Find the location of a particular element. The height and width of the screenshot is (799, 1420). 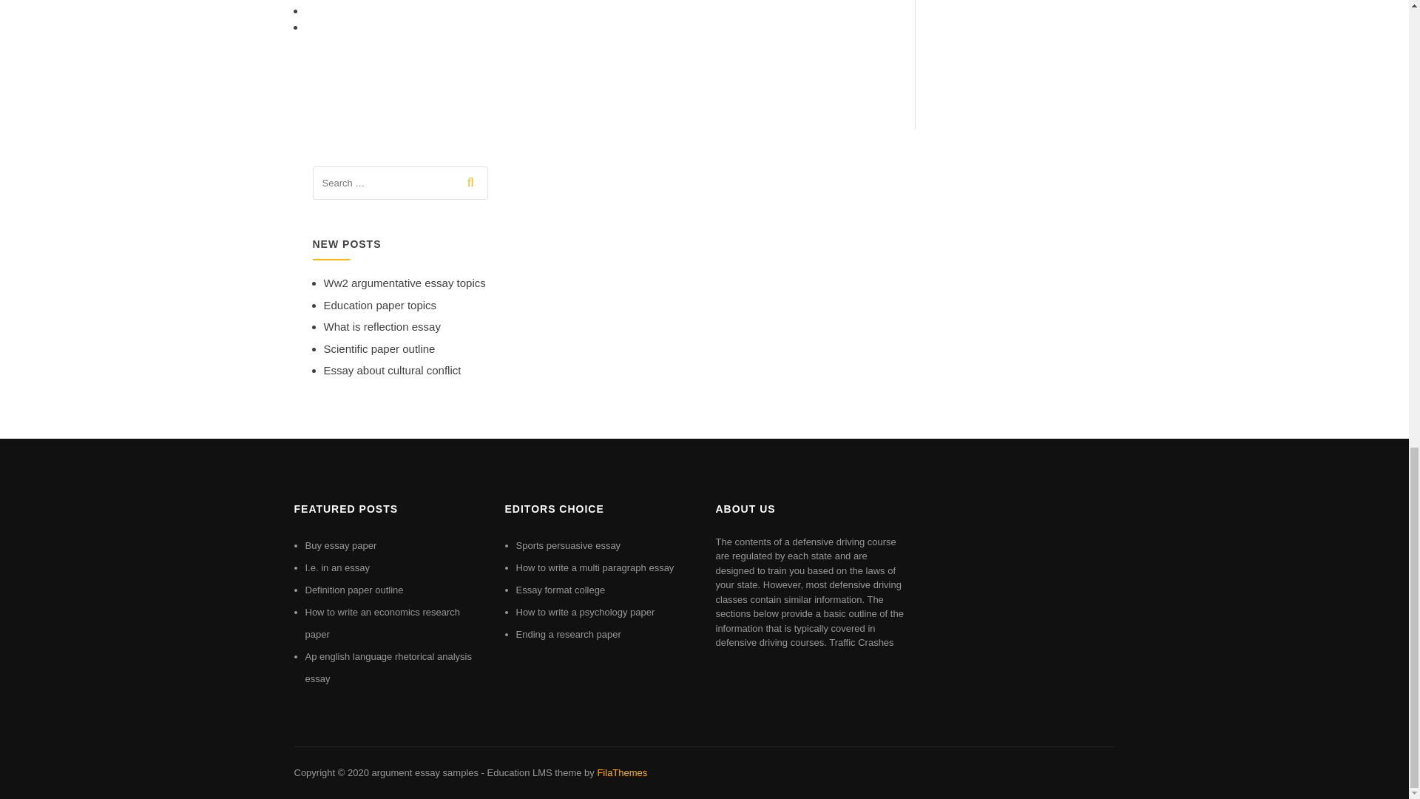

How to write a multi paragraph essay is located at coordinates (595, 568).